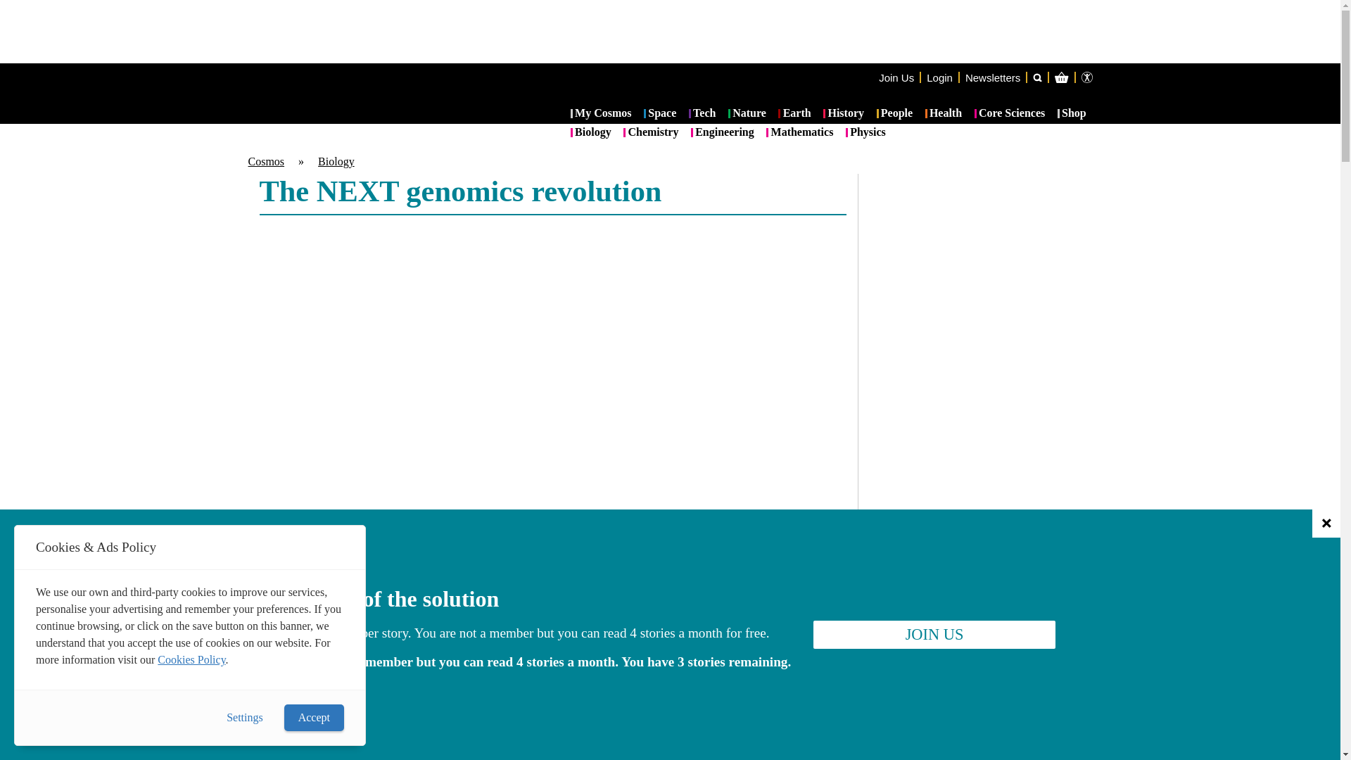 The image size is (1351, 760). Describe the element at coordinates (944, 114) in the screenshot. I see `Health` at that location.